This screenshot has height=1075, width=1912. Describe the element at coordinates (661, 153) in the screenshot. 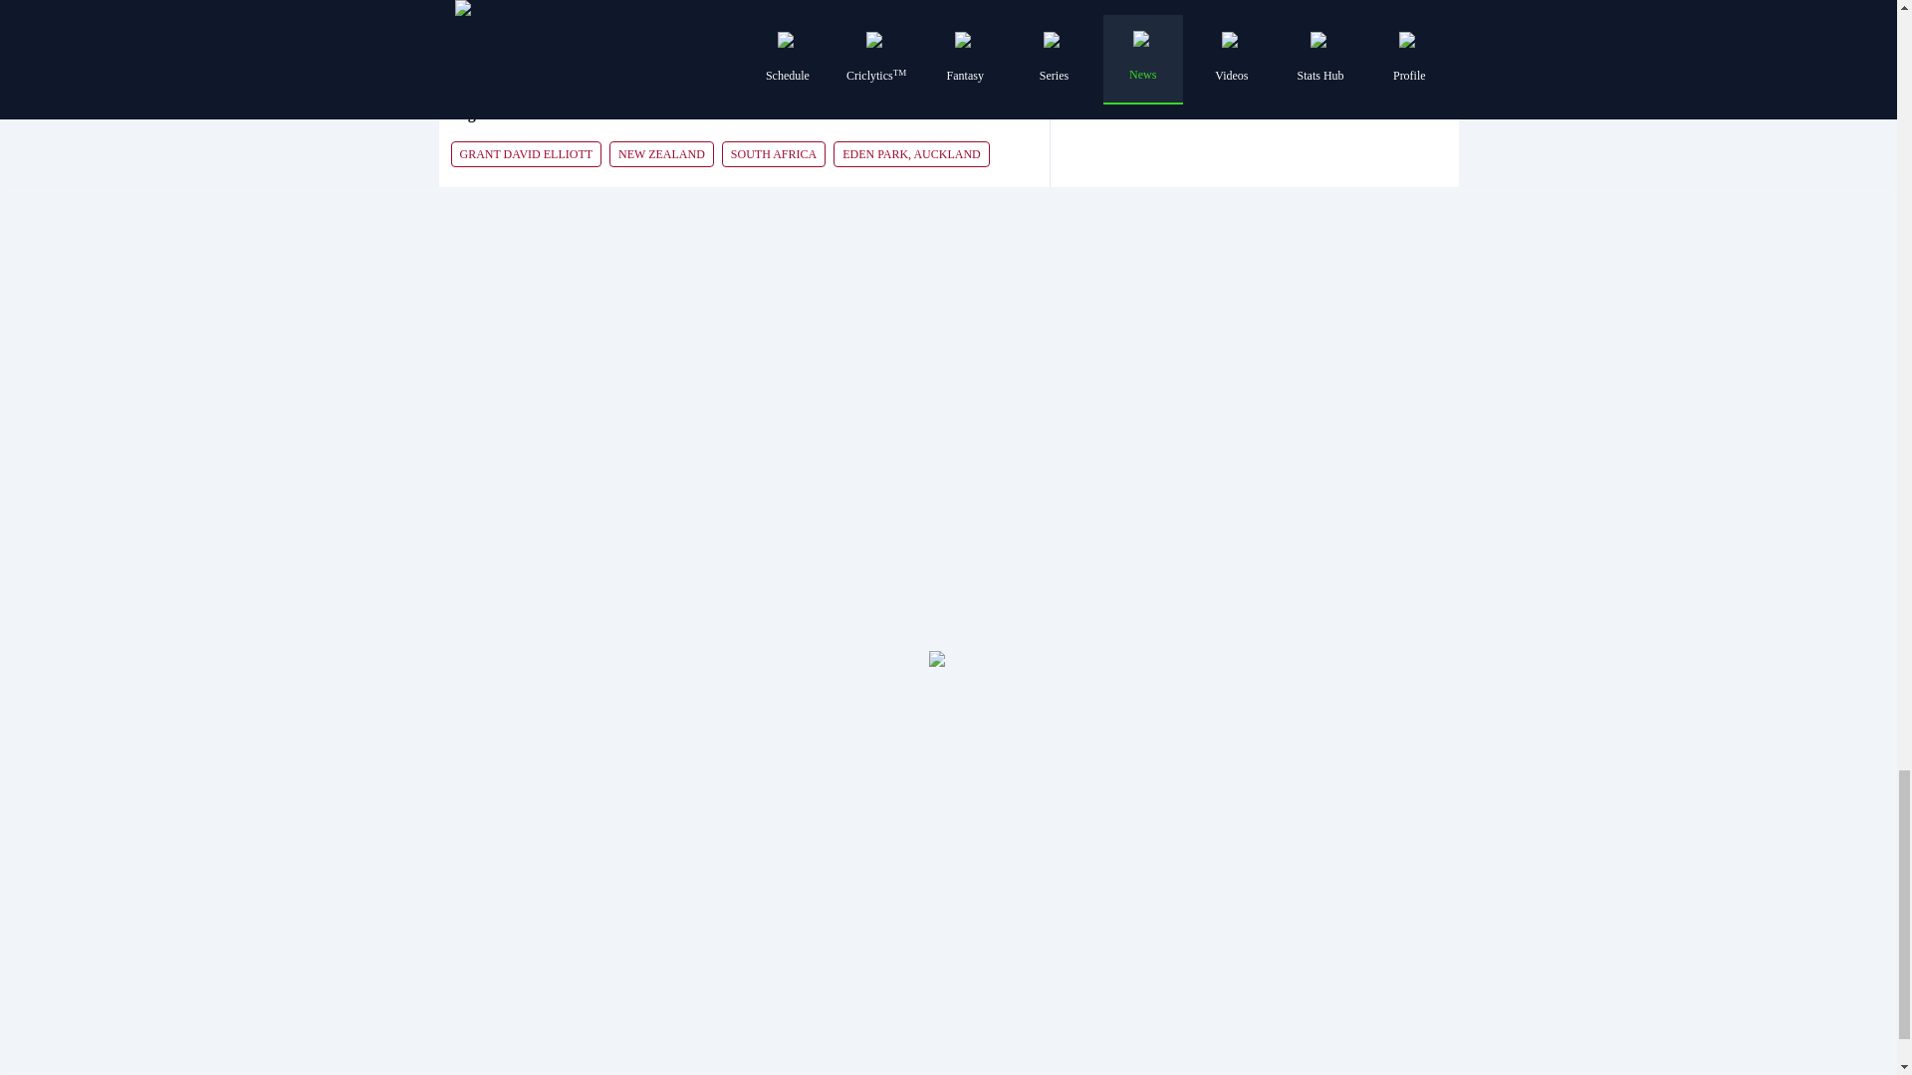

I see `NEW ZEALAND` at that location.